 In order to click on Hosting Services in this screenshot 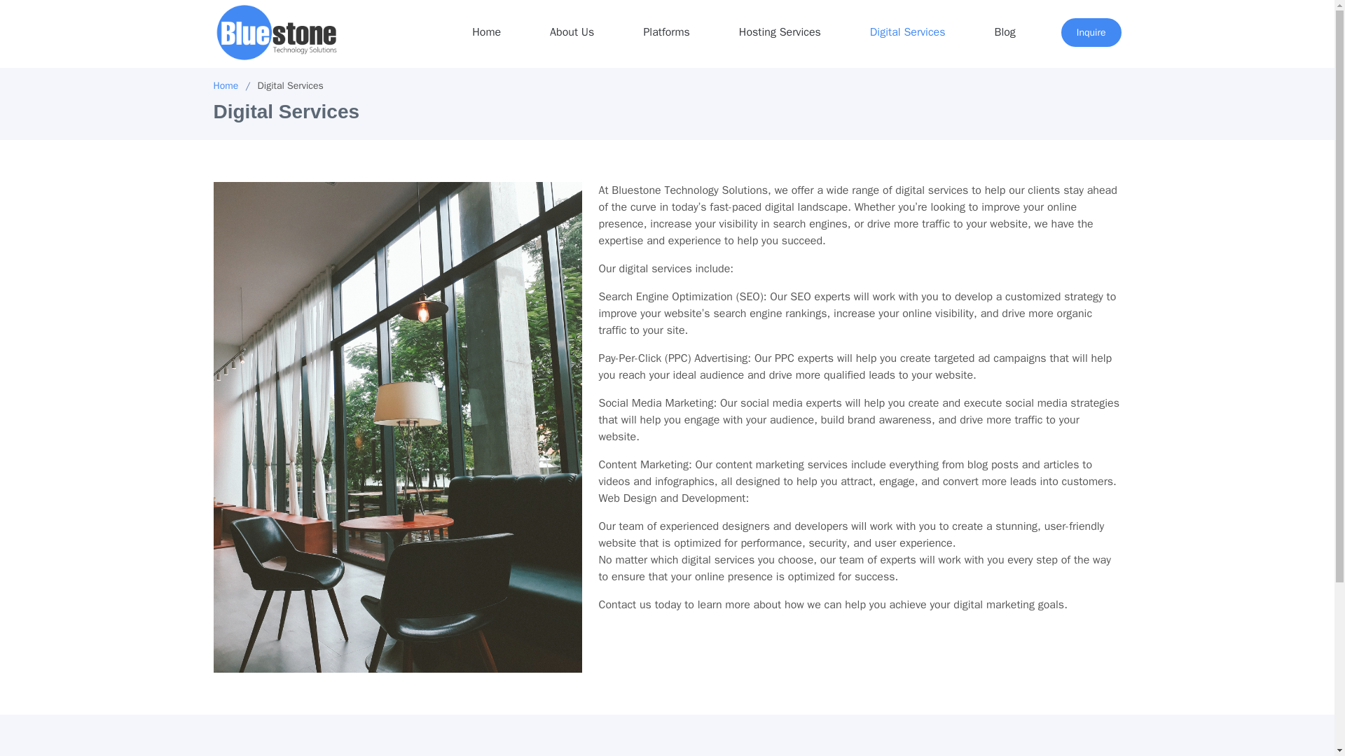, I will do `click(780, 32)`.